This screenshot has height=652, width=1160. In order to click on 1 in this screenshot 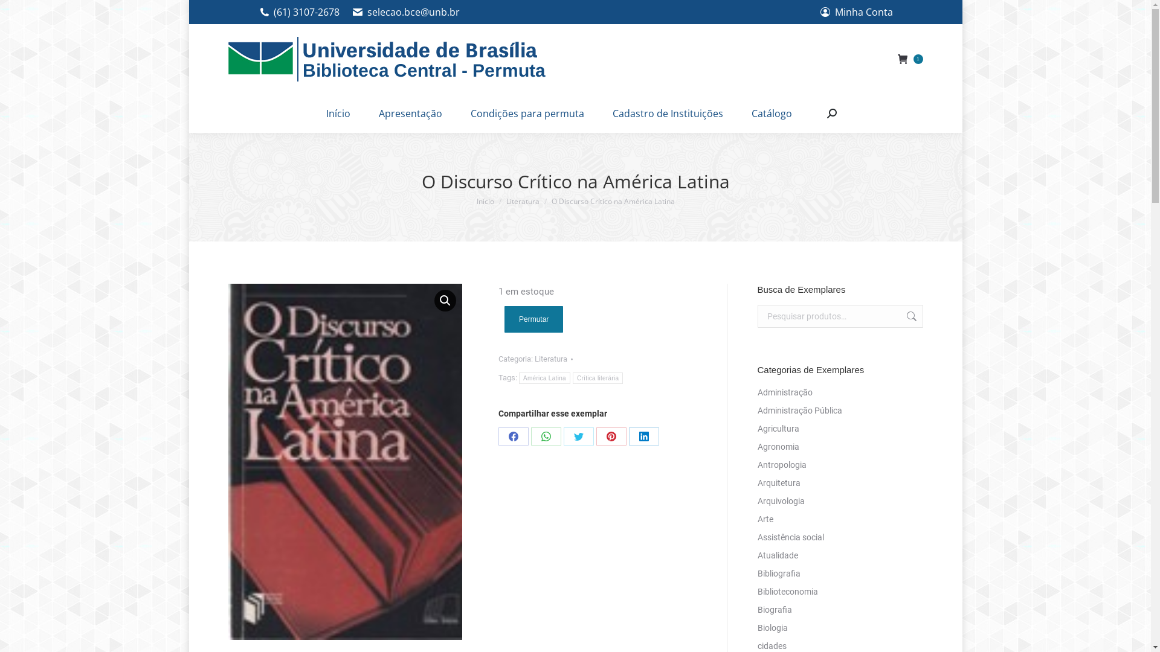, I will do `click(910, 59)`.